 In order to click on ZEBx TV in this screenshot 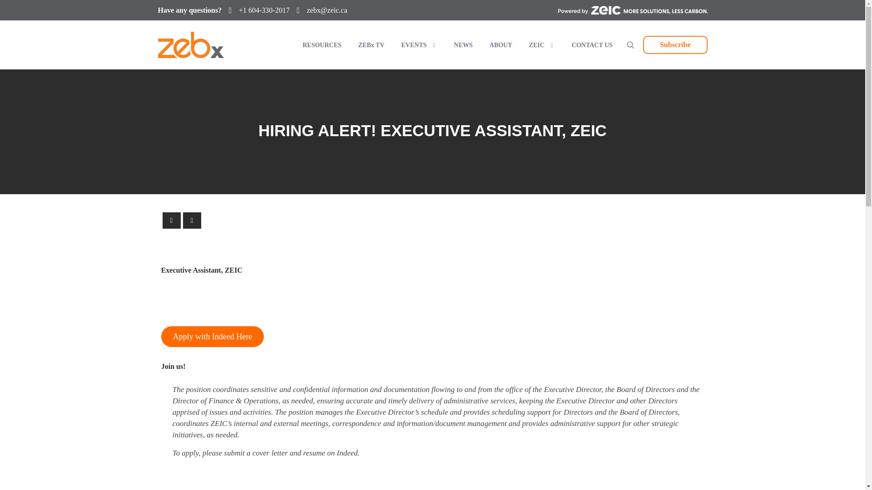, I will do `click(371, 45)`.